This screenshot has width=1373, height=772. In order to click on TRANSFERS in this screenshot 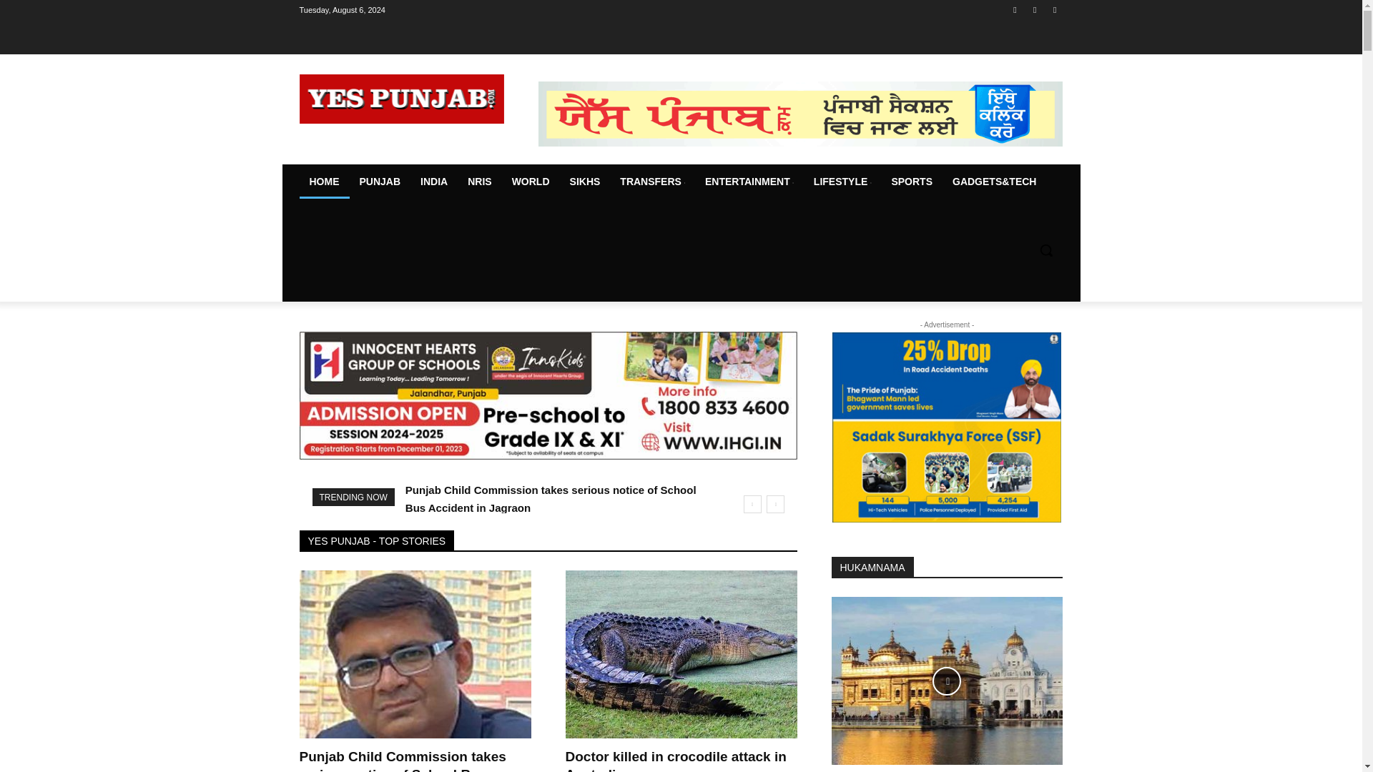, I will do `click(652, 182)`.